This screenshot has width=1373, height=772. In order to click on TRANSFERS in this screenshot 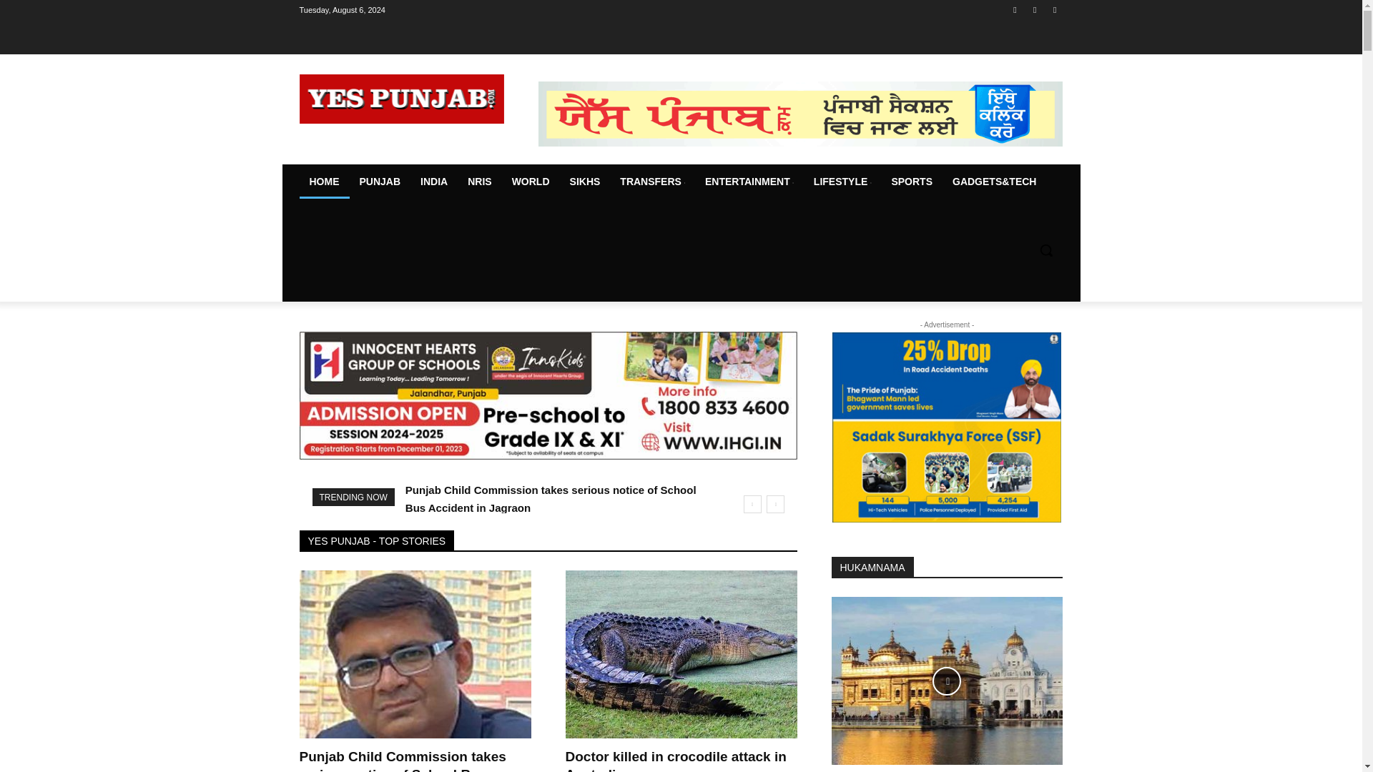, I will do `click(652, 182)`.